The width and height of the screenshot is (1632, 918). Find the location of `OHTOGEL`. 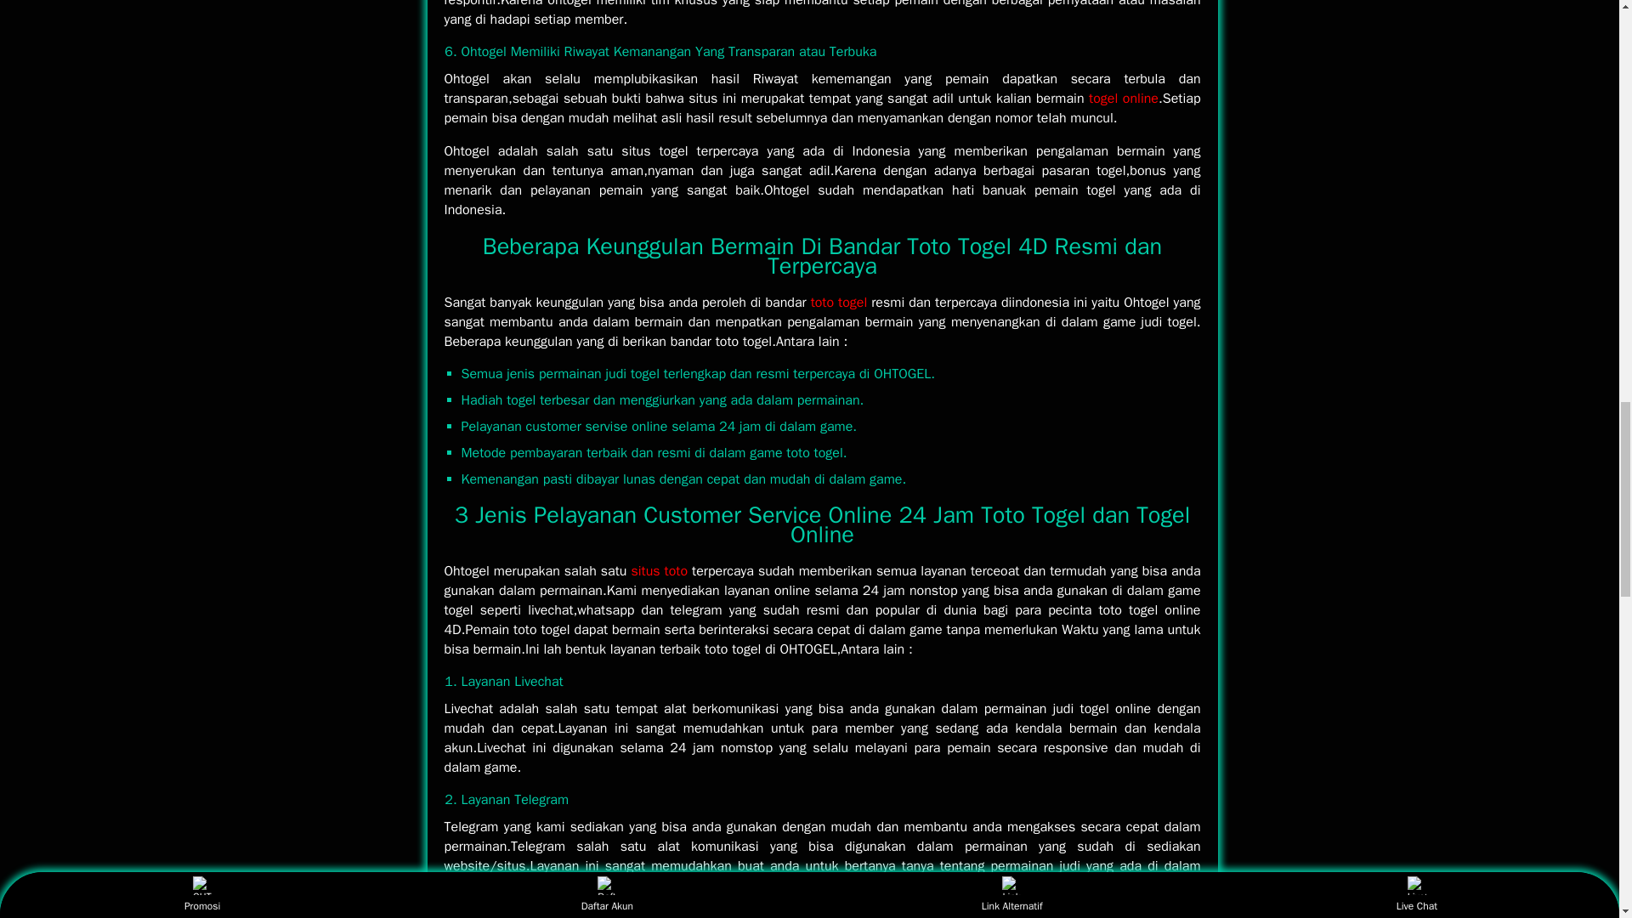

OHTOGEL is located at coordinates (840, 303).